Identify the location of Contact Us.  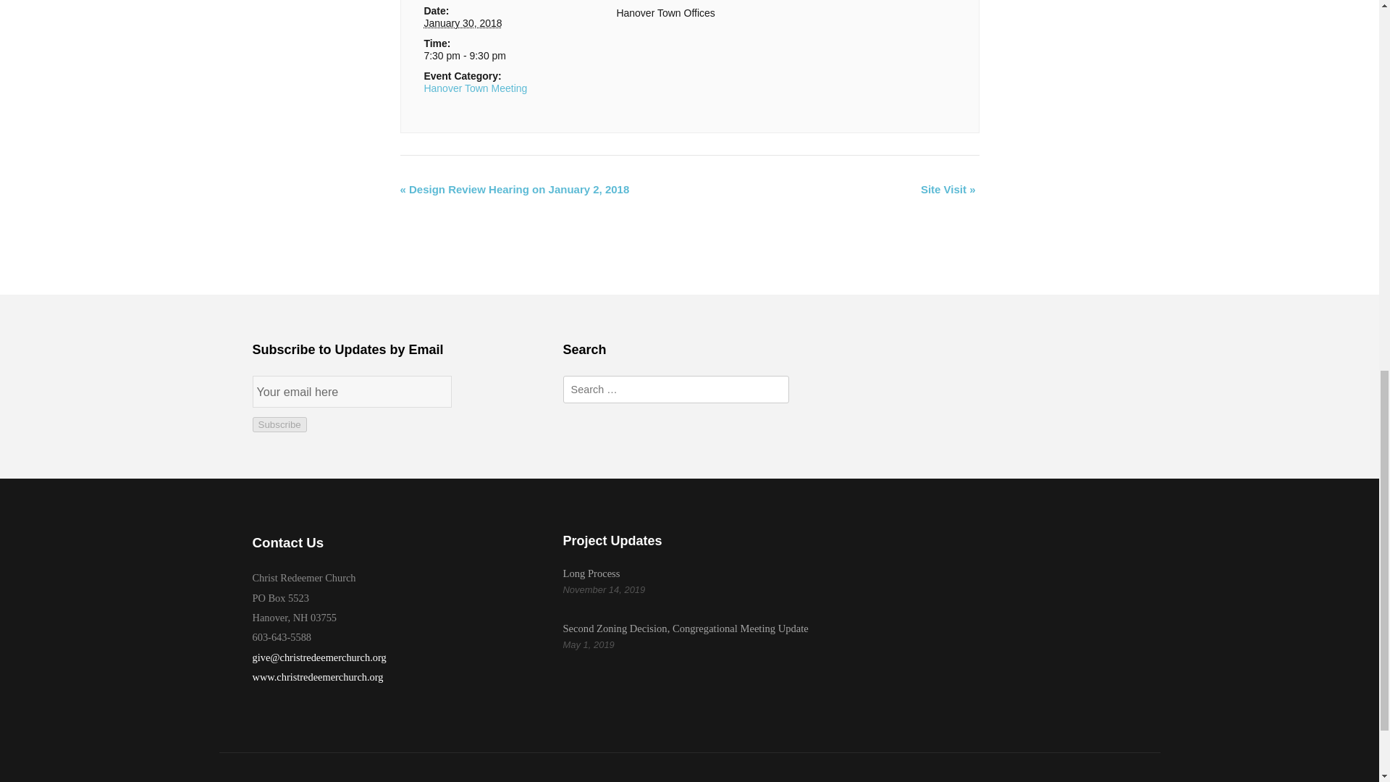
(287, 542).